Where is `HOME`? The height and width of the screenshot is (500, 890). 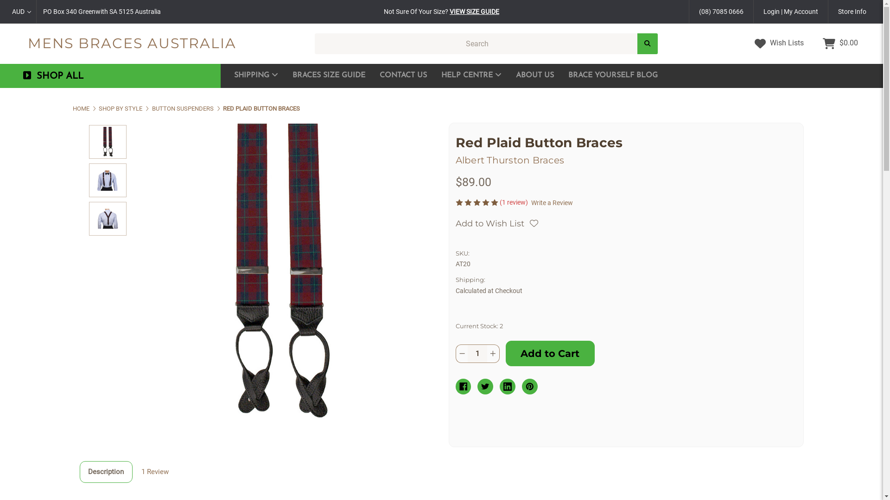 HOME is located at coordinates (81, 108).